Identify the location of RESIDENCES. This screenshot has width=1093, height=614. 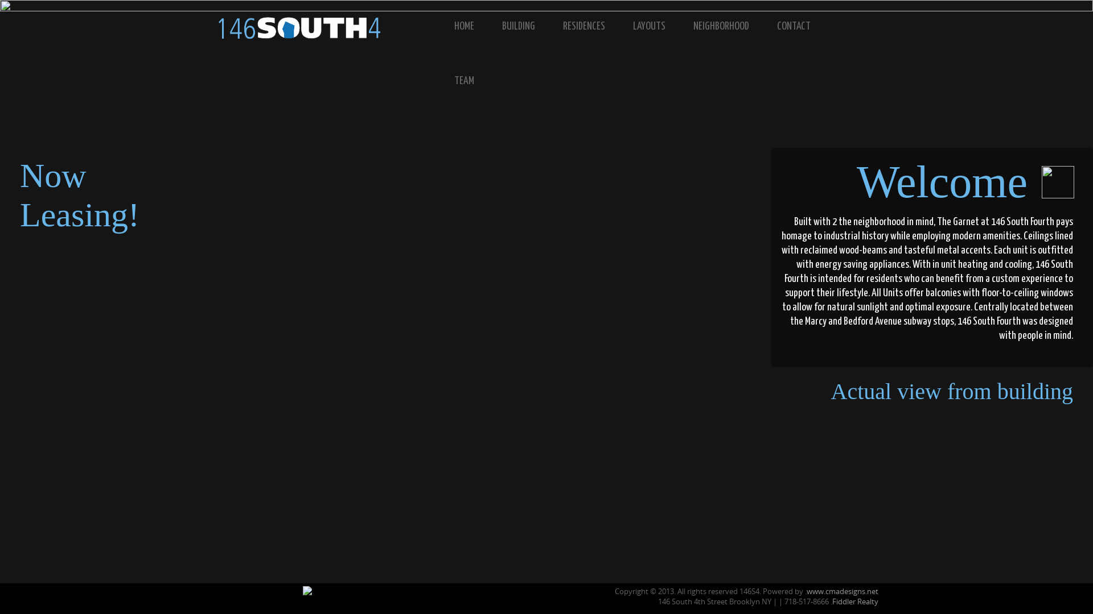
(593, 27).